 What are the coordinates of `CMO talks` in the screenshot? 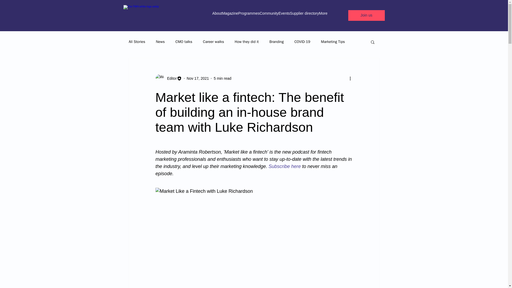 It's located at (184, 42).